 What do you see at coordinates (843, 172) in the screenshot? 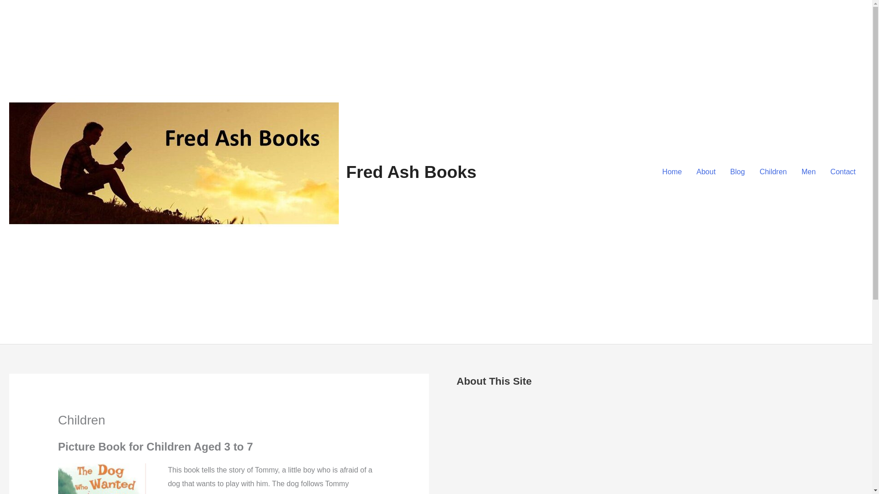
I see `Contact` at bounding box center [843, 172].